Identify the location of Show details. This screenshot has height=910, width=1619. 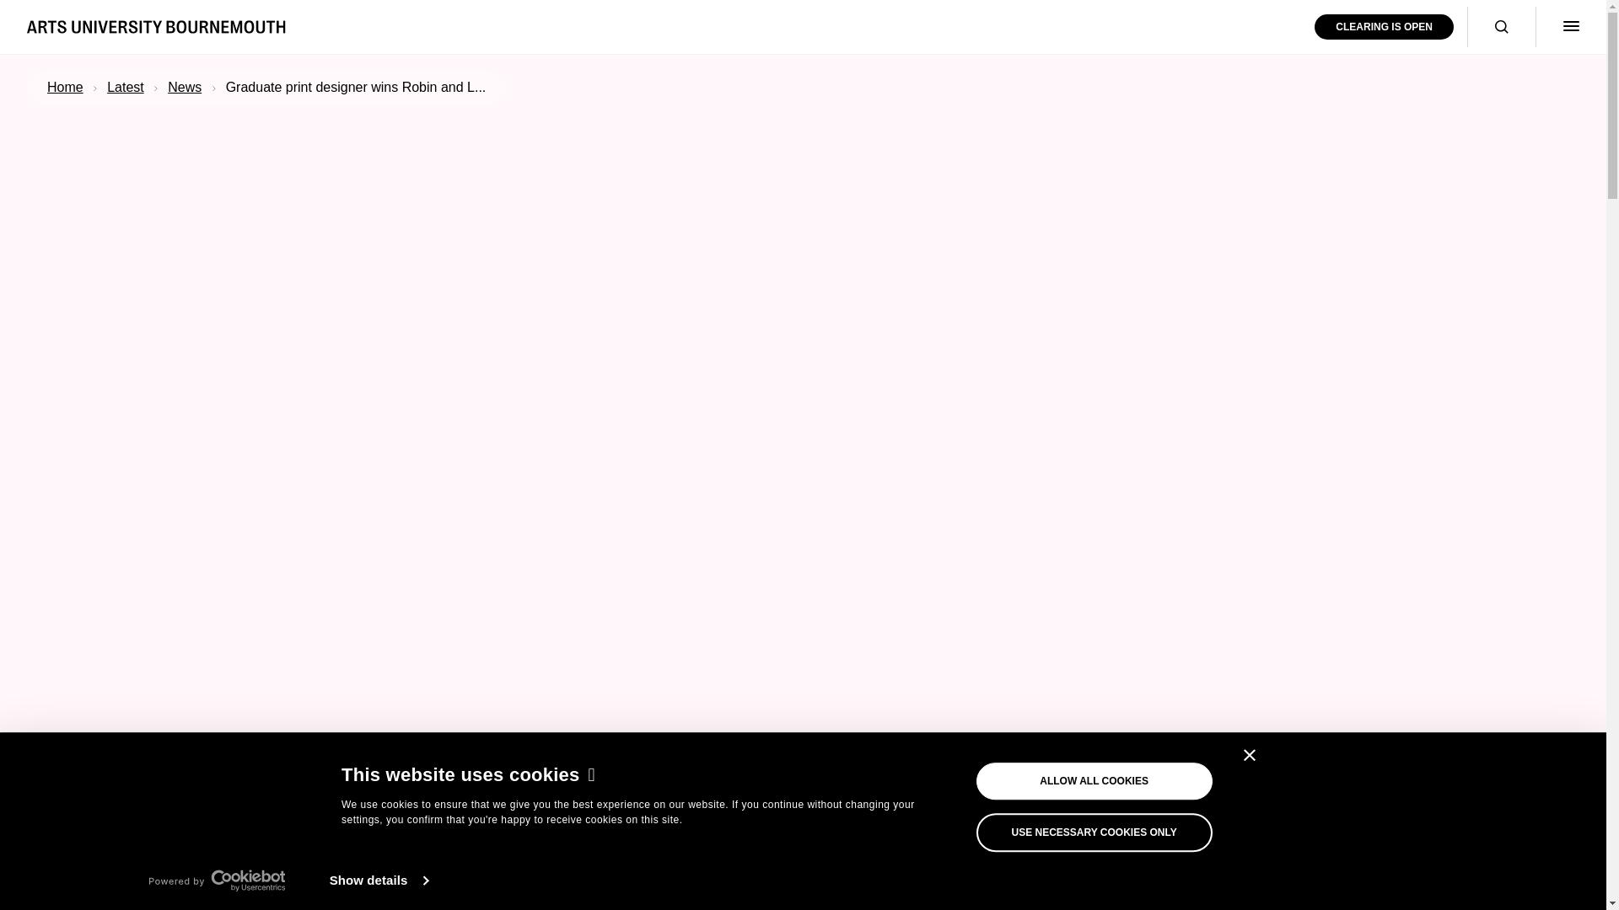
(378, 880).